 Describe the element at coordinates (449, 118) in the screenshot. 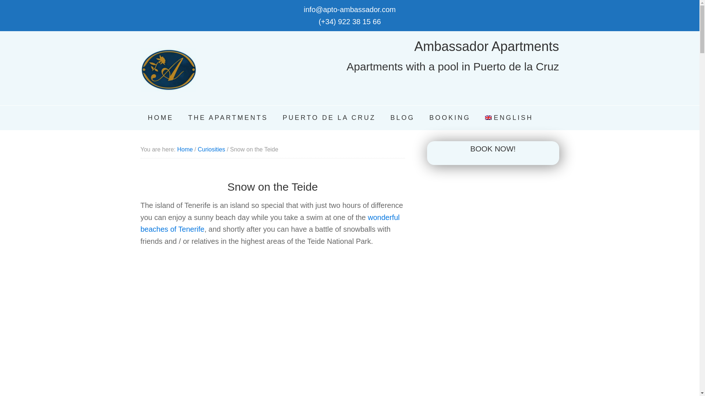

I see `BOOKING` at that location.